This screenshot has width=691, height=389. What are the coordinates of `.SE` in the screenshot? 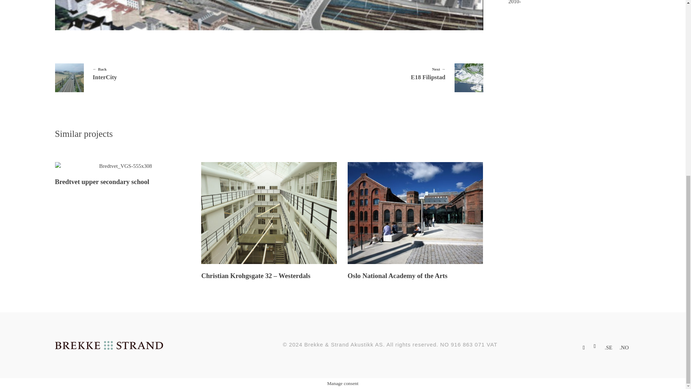 It's located at (379, 72).